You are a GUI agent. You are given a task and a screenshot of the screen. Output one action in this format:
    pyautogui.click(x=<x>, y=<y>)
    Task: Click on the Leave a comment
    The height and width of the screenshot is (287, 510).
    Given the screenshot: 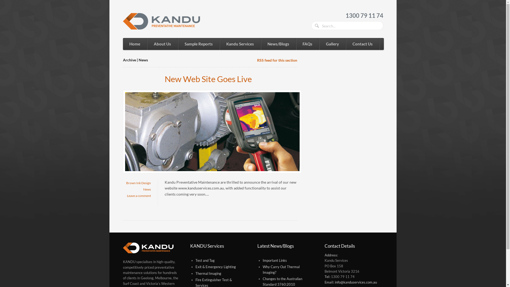 What is the action you would take?
    pyautogui.click(x=139, y=196)
    